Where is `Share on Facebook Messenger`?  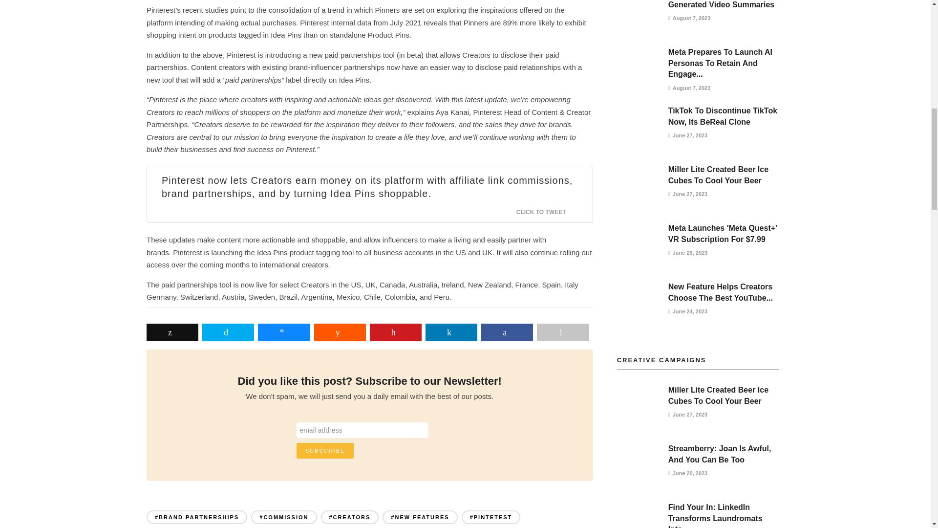
Share on Facebook Messenger is located at coordinates (283, 332).